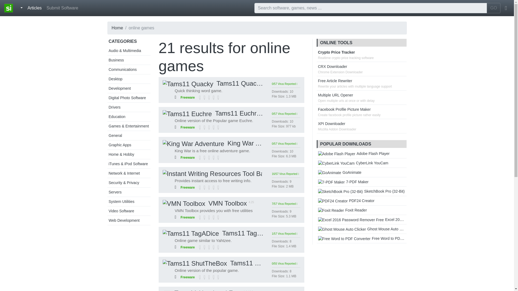 This screenshot has width=518, height=291. I want to click on Home, so click(117, 28).